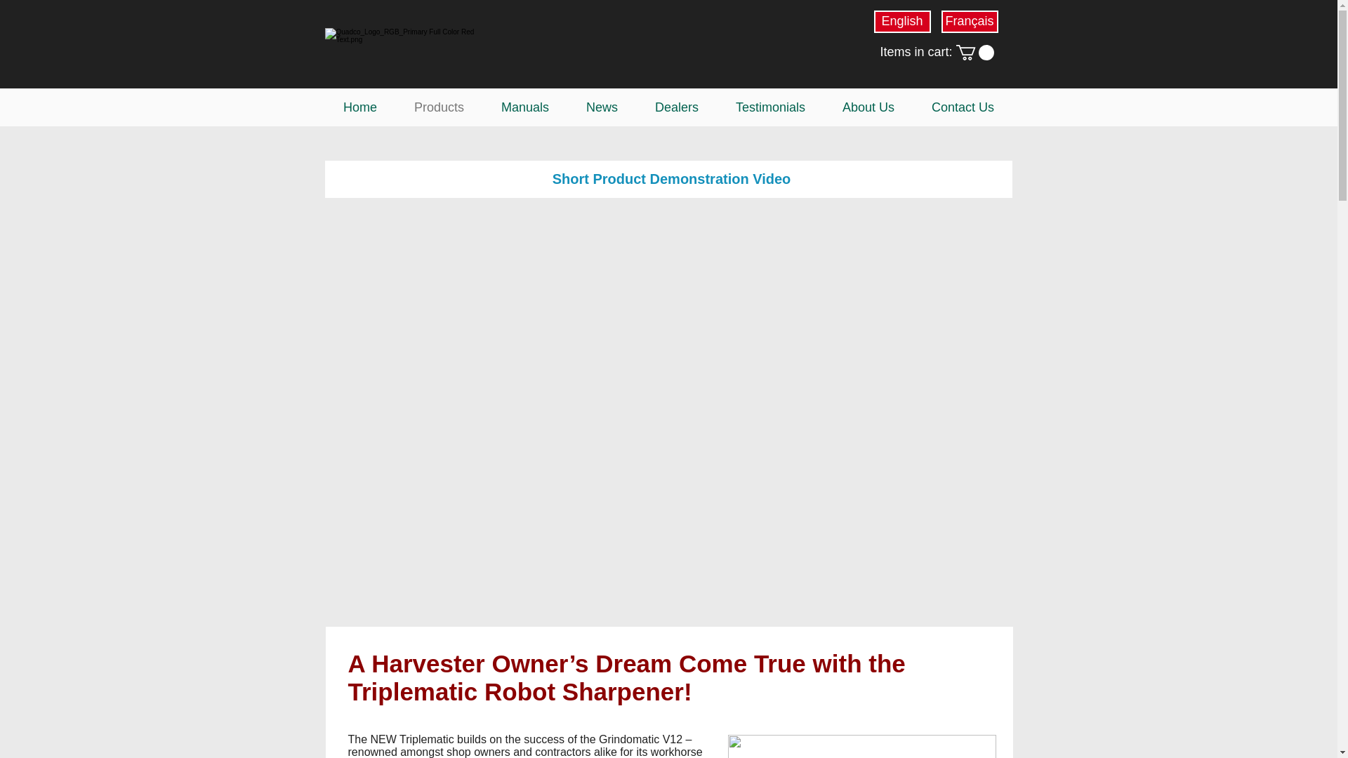 The width and height of the screenshot is (1348, 758). Describe the element at coordinates (677, 107) in the screenshot. I see `Dealers` at that location.